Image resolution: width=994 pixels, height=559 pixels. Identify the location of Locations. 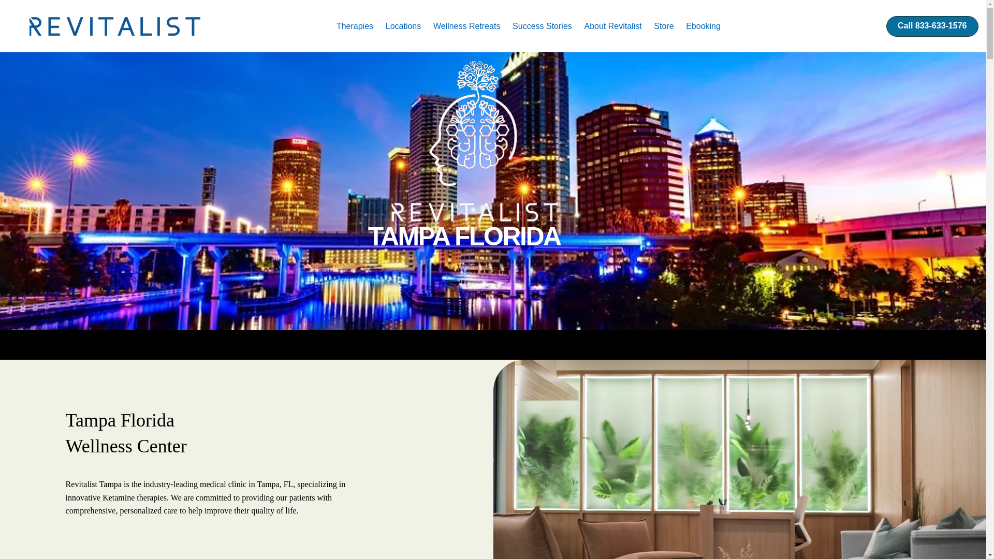
(404, 26).